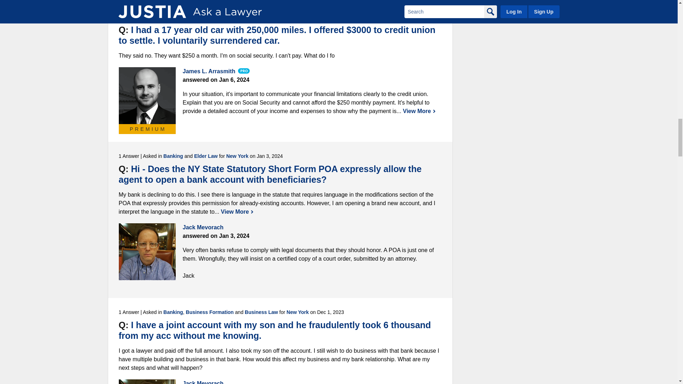 The height and width of the screenshot is (384, 683). What do you see at coordinates (147, 252) in the screenshot?
I see `Jack Mevorach` at bounding box center [147, 252].